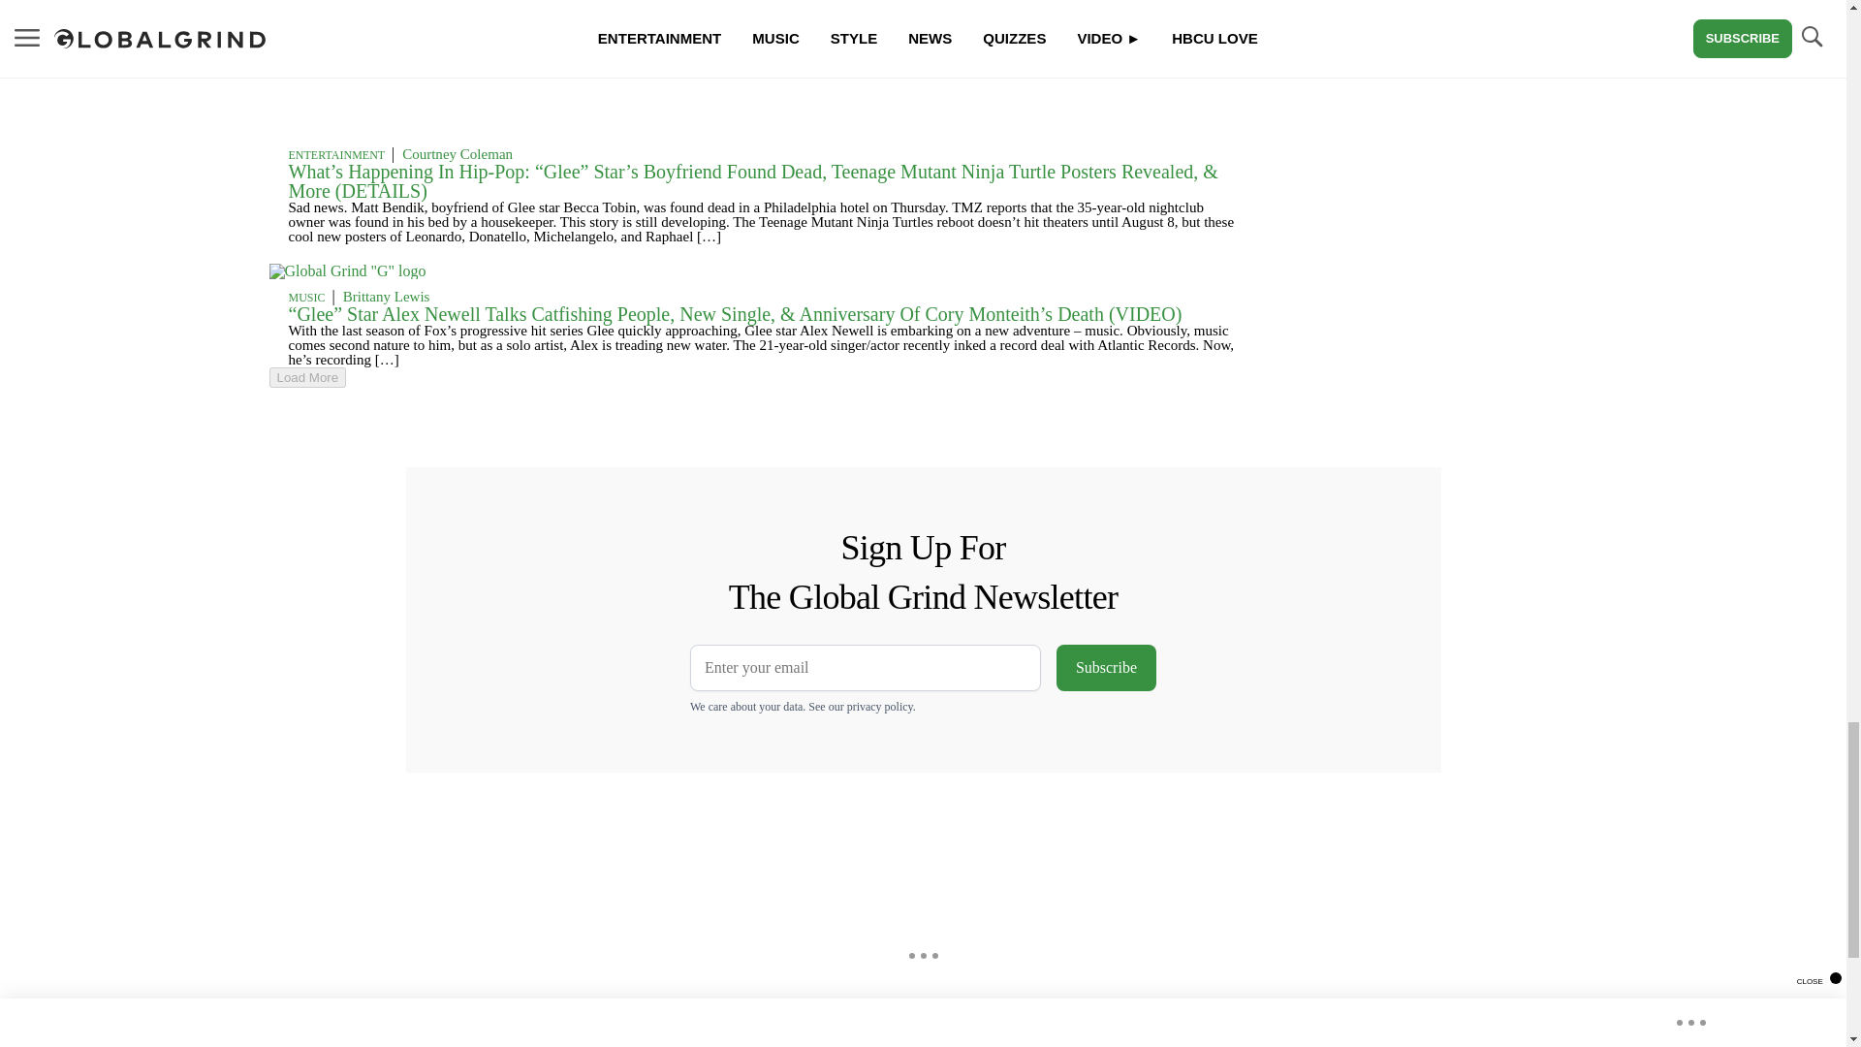 This screenshot has width=1861, height=1047. I want to click on Load More, so click(308, 377).